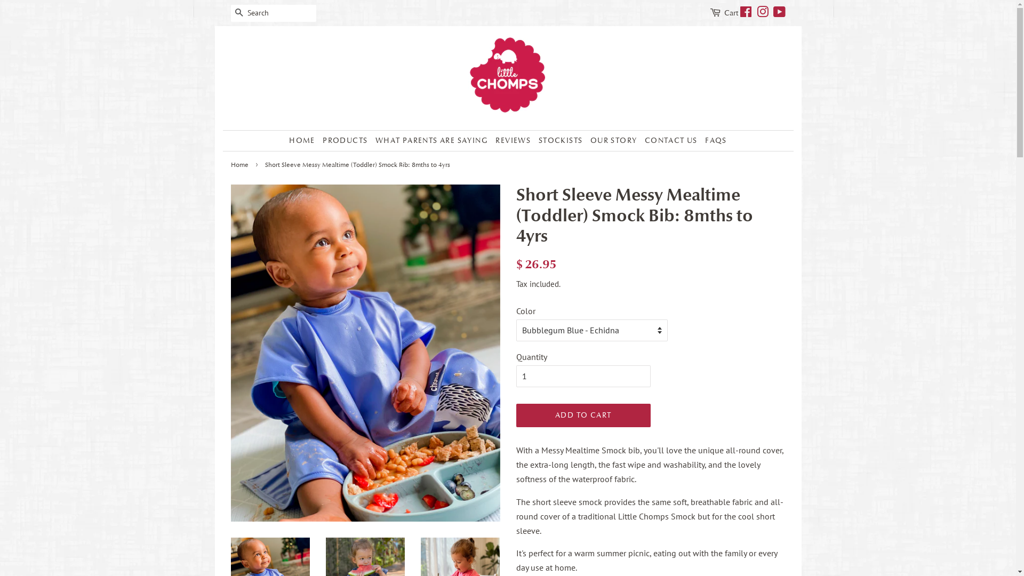  I want to click on Home, so click(241, 165).